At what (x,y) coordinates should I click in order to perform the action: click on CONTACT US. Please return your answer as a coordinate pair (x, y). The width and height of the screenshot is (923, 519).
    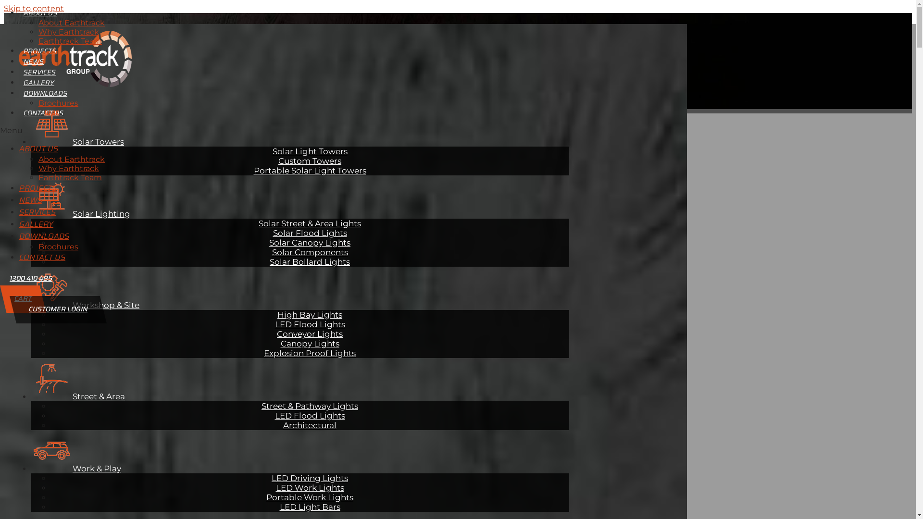
    Looking at the image, I should click on (43, 113).